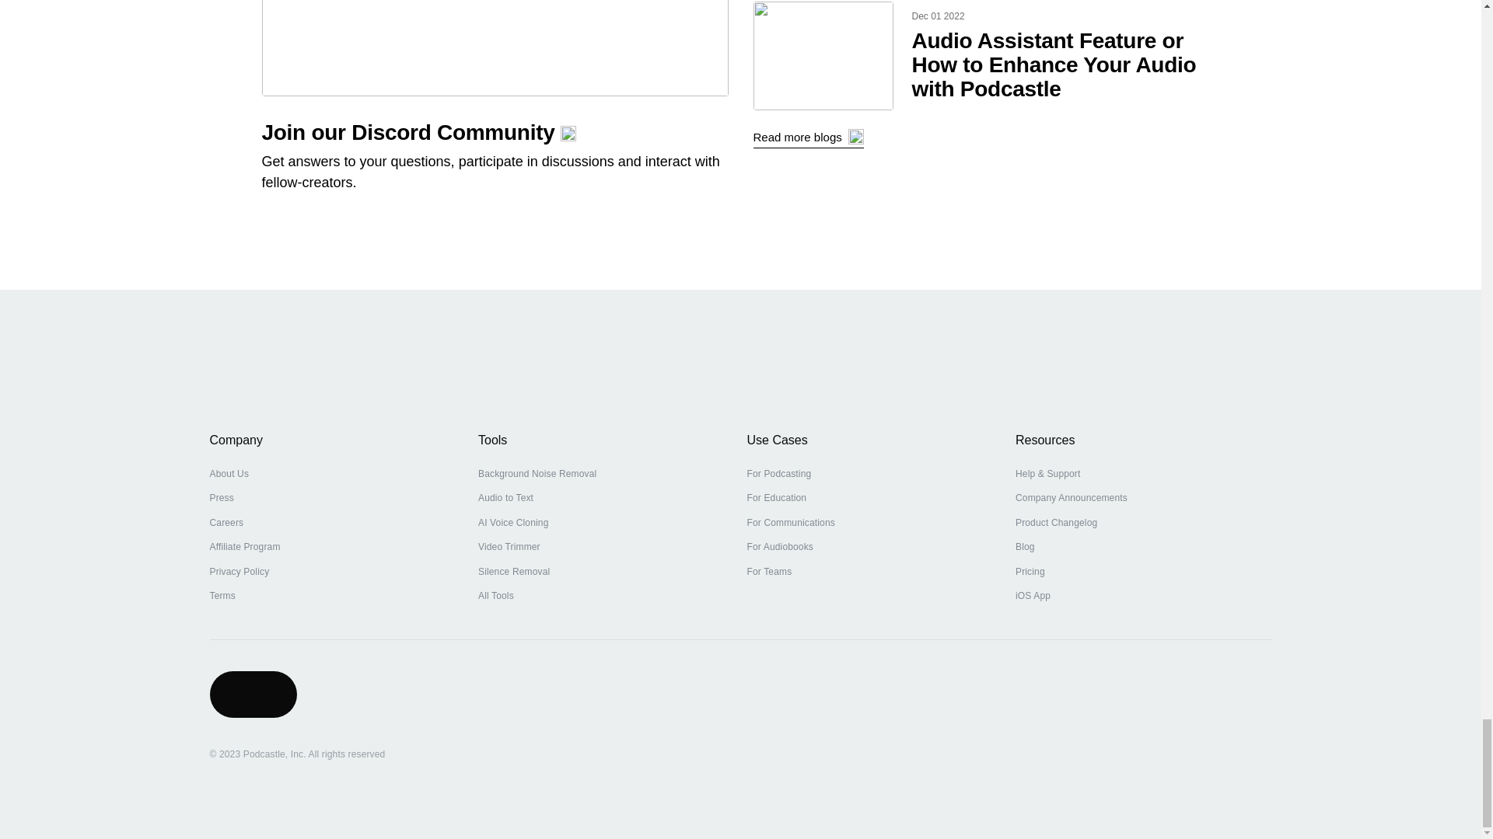  Describe the element at coordinates (240, 572) in the screenshot. I see `Privacy Policy` at that location.